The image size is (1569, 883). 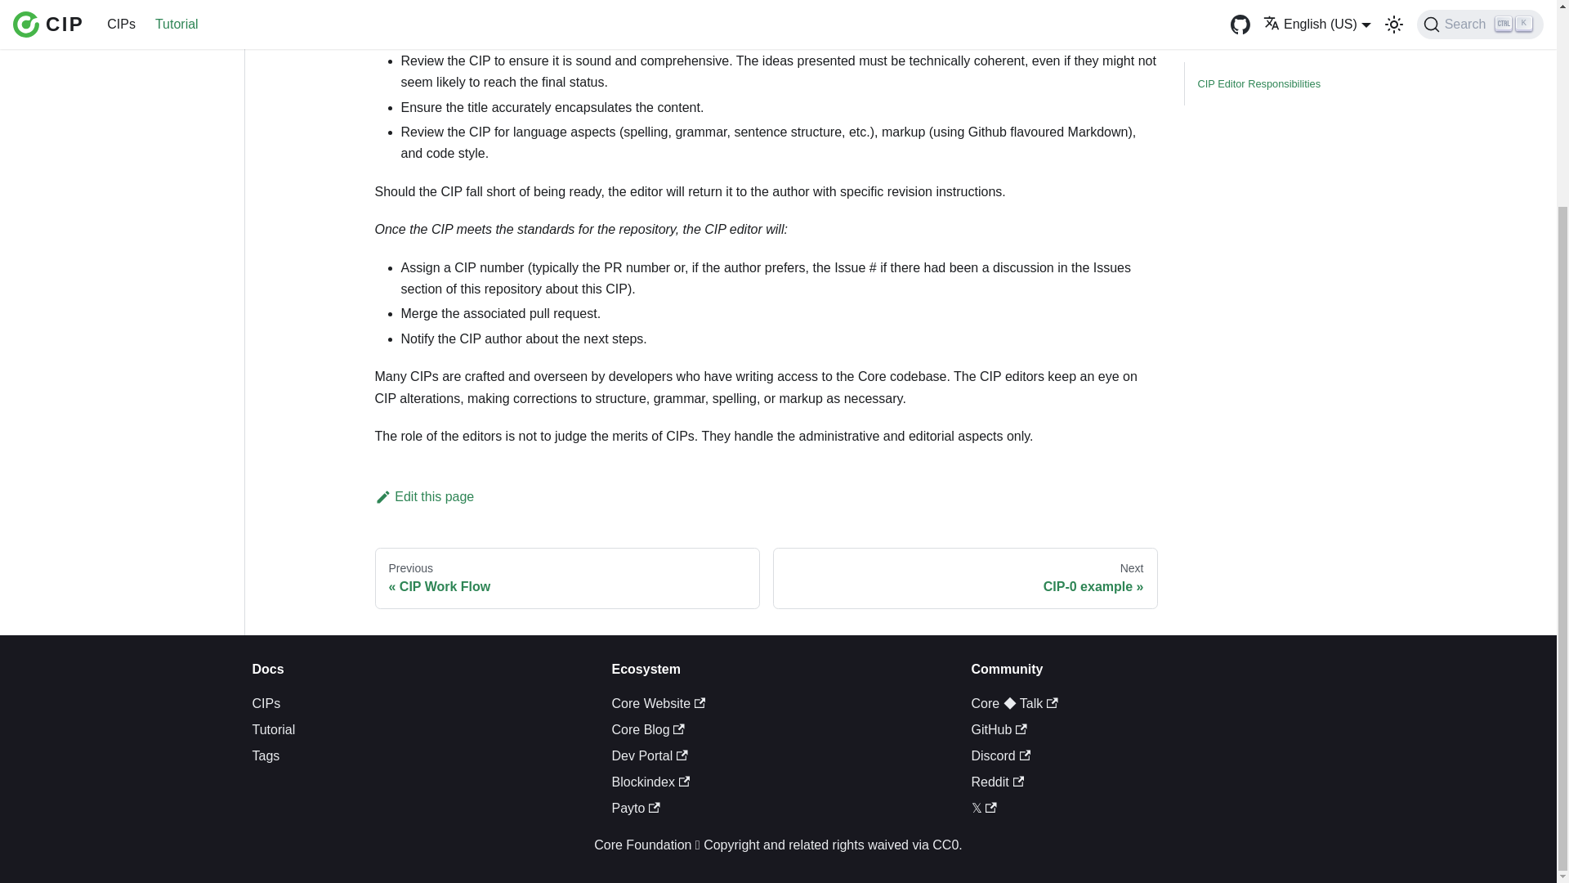 I want to click on Core Blog, so click(x=265, y=755).